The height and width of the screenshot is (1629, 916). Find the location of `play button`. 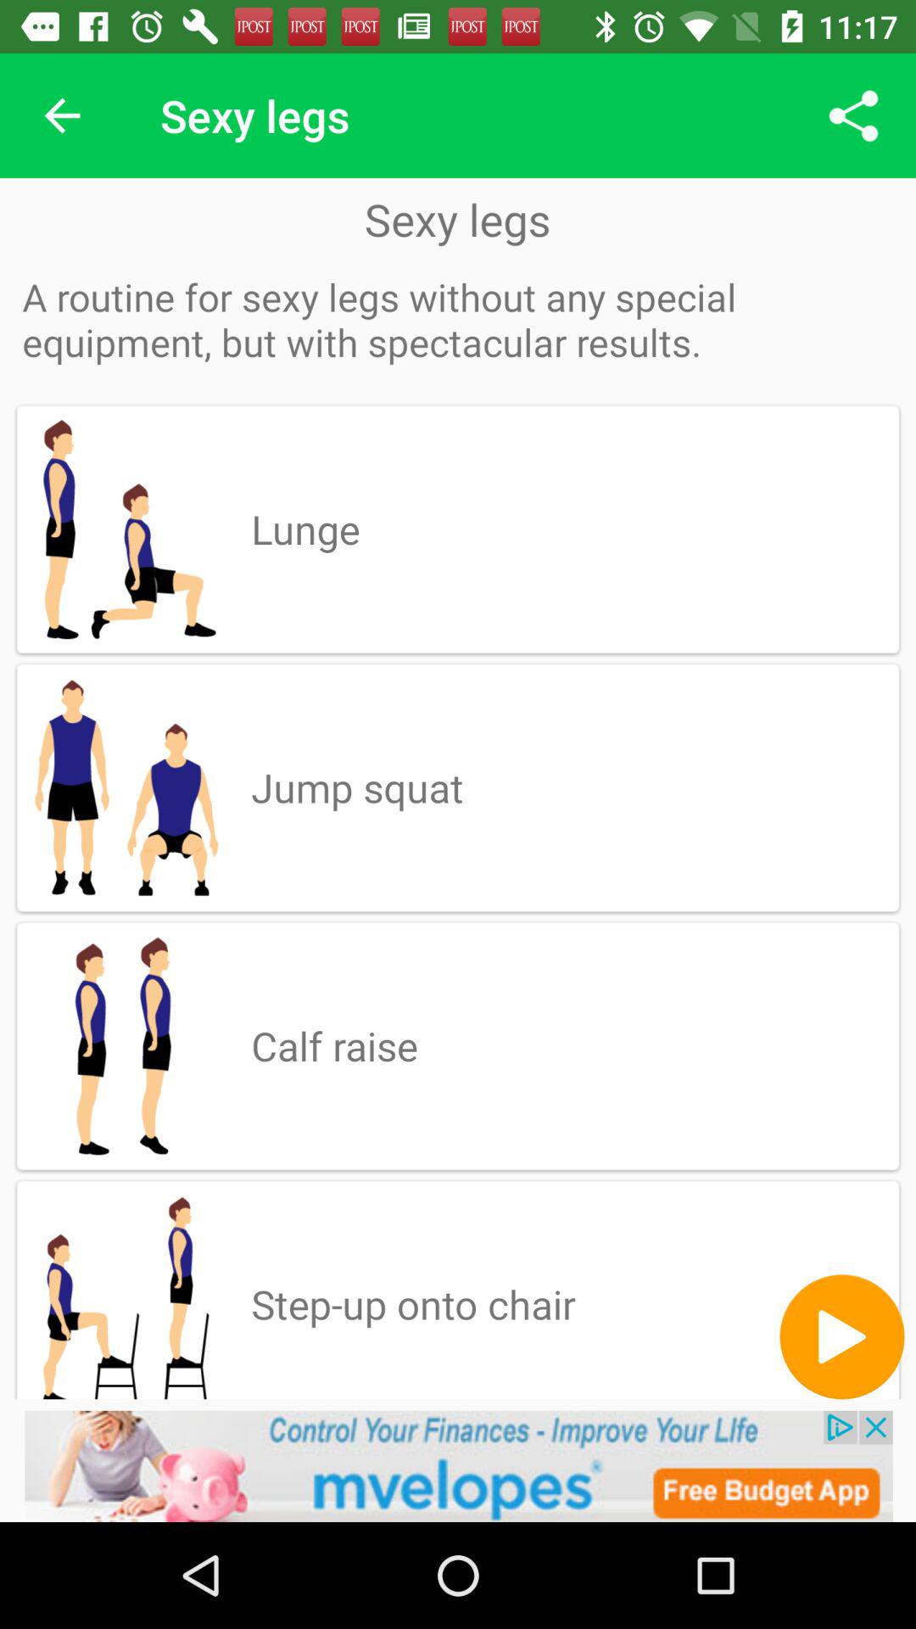

play button is located at coordinates (841, 1337).